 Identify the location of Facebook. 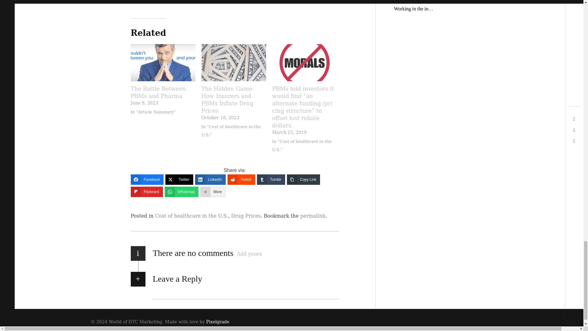
(147, 180).